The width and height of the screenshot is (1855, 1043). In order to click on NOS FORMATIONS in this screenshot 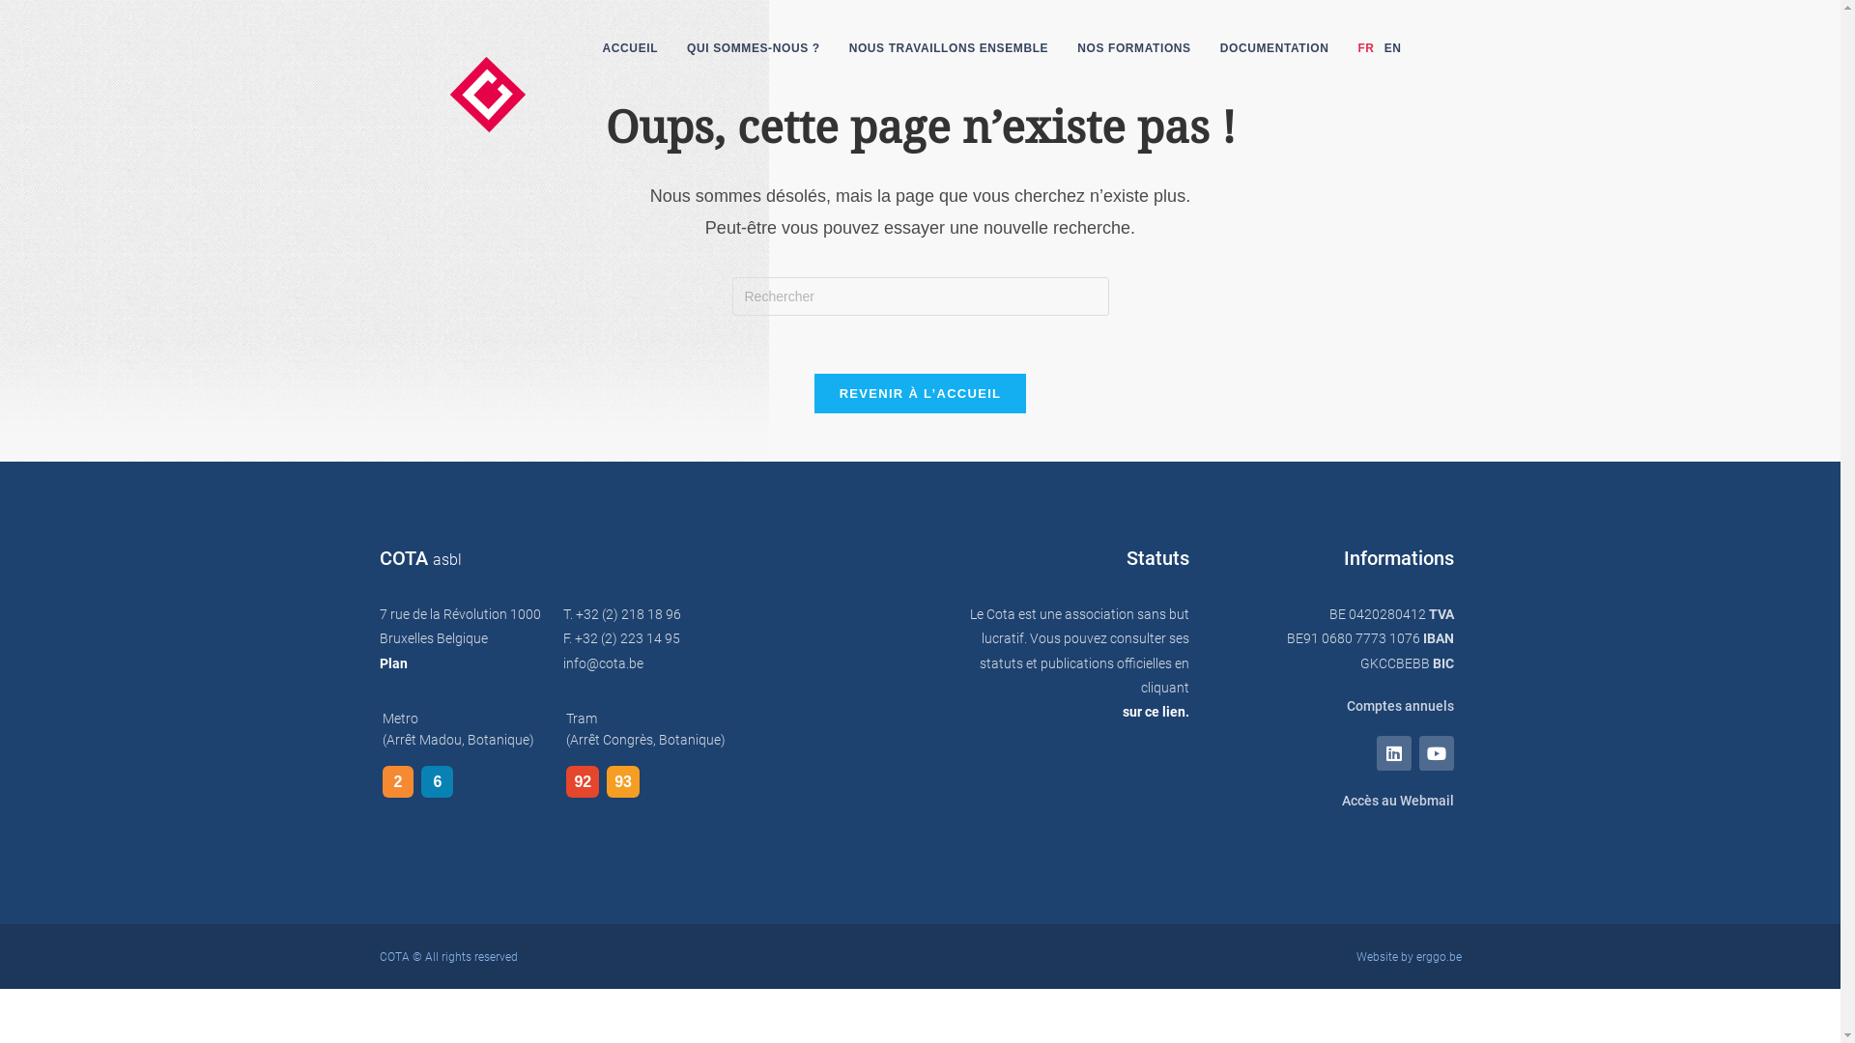, I will do `click(1134, 48)`.